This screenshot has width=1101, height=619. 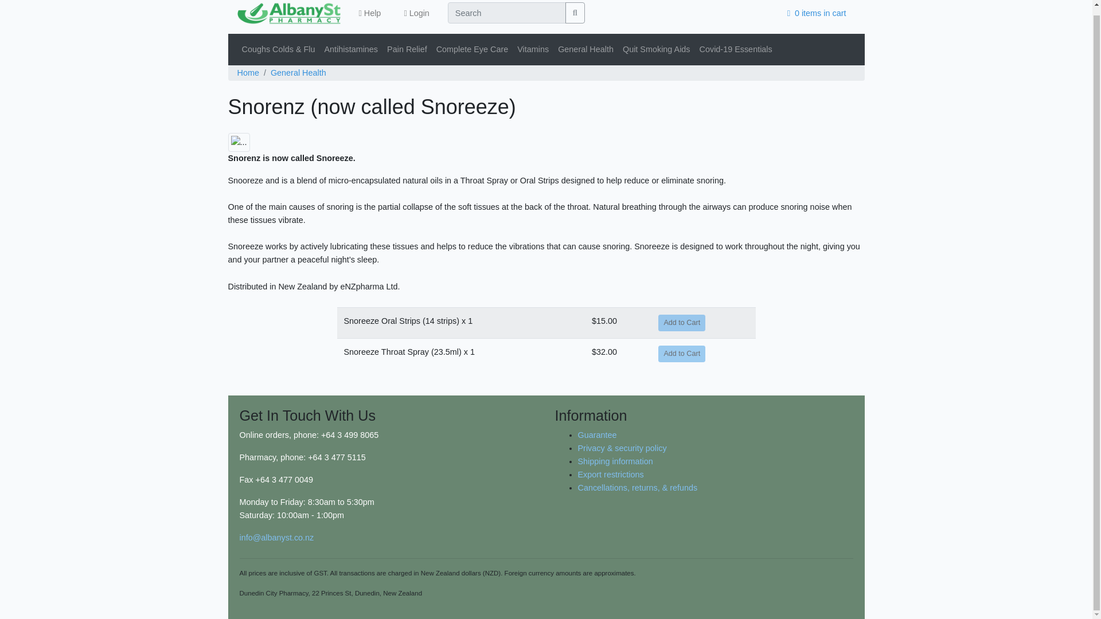 What do you see at coordinates (817, 14) in the screenshot?
I see `0 items in cart` at bounding box center [817, 14].